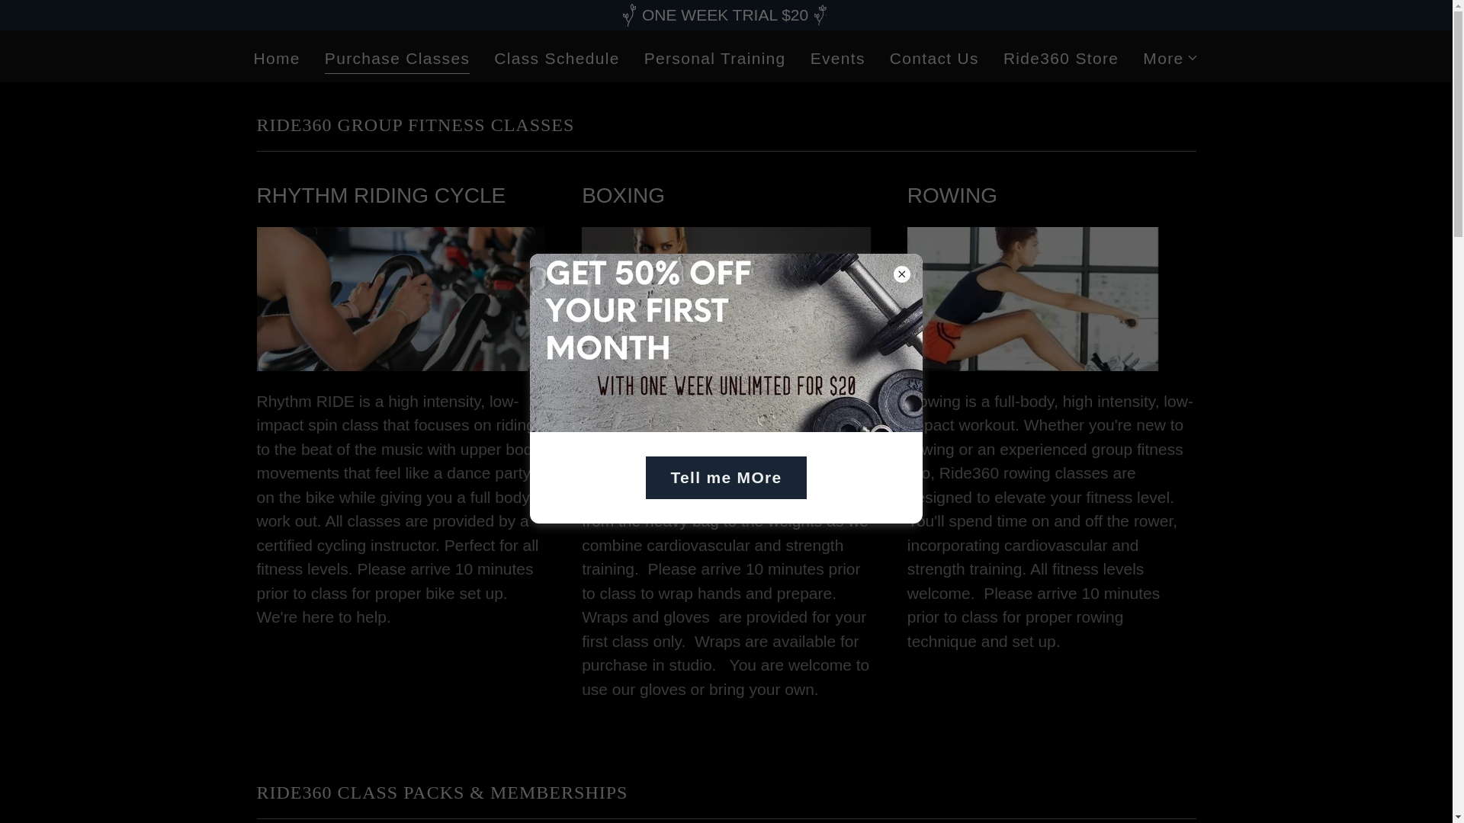  What do you see at coordinates (276, 58) in the screenshot?
I see `Home` at bounding box center [276, 58].